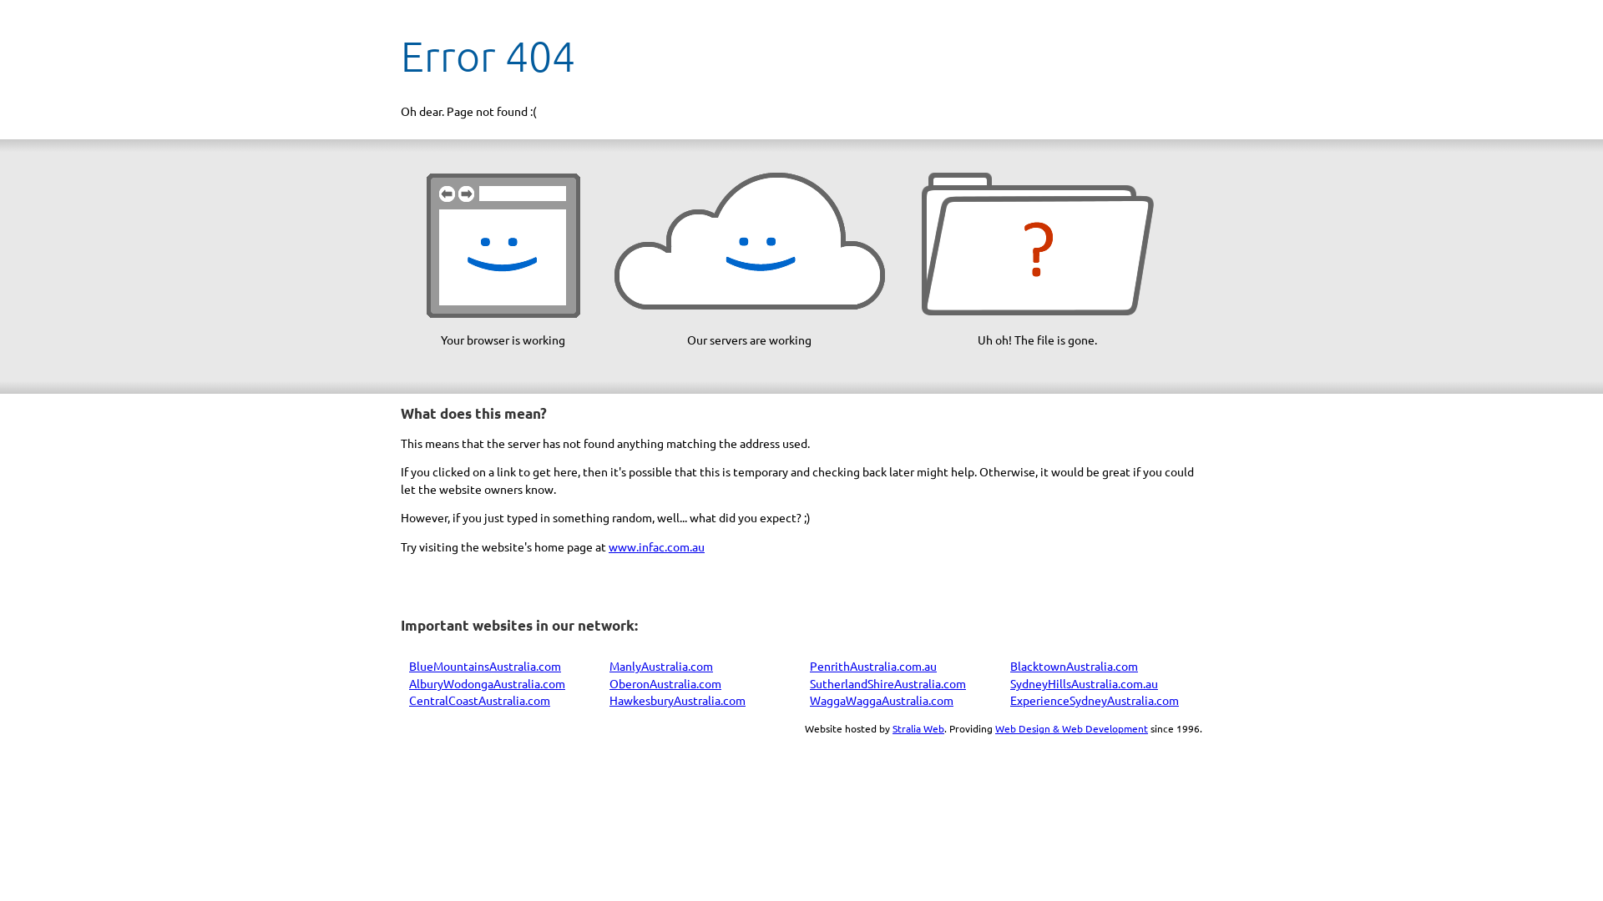 The width and height of the screenshot is (1603, 901). What do you see at coordinates (665, 683) in the screenshot?
I see `OberonAustralia.com` at bounding box center [665, 683].